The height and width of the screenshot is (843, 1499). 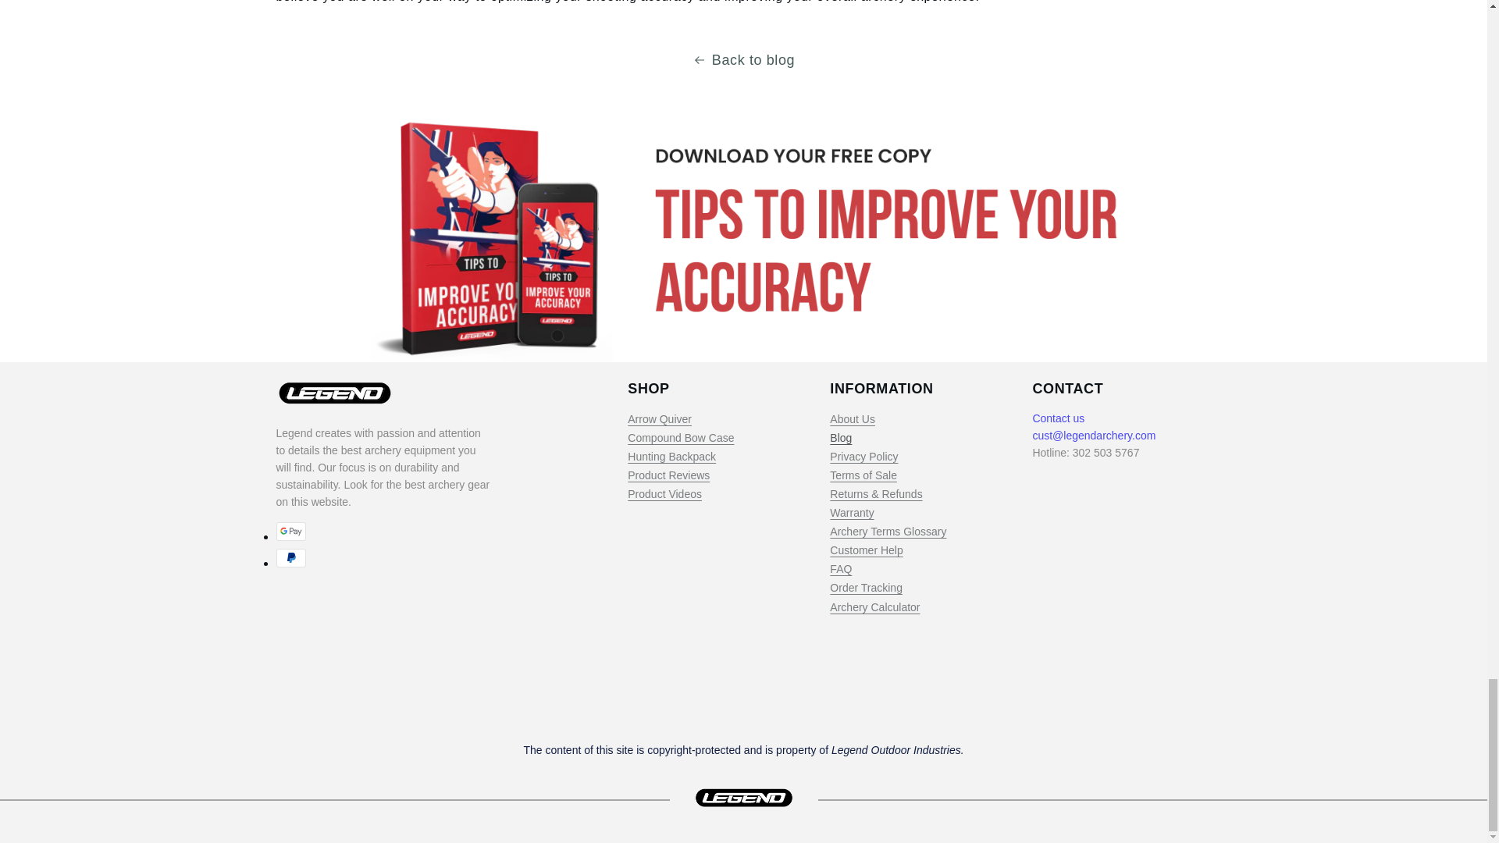 What do you see at coordinates (1058, 418) in the screenshot?
I see `Contact Us` at bounding box center [1058, 418].